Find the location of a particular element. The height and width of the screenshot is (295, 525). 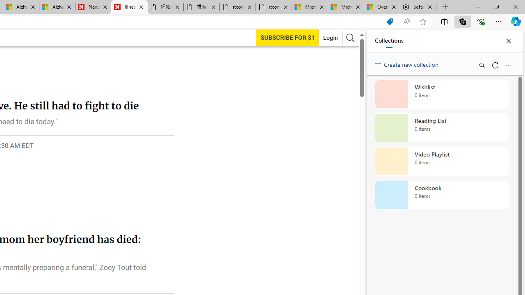

Illness news & latest pictures from Newsweek.com is located at coordinates (129, 7).